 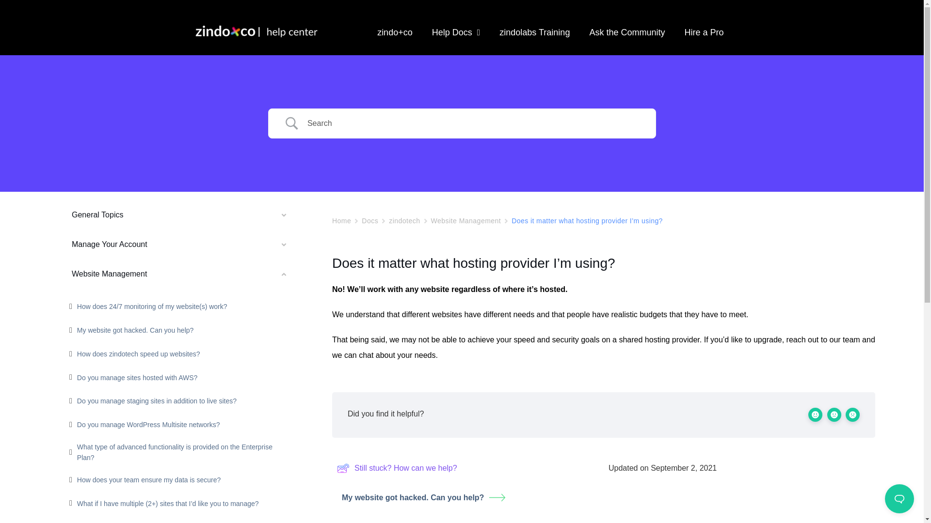 I want to click on Do you manage WordPress Multisite networks?, so click(x=148, y=424).